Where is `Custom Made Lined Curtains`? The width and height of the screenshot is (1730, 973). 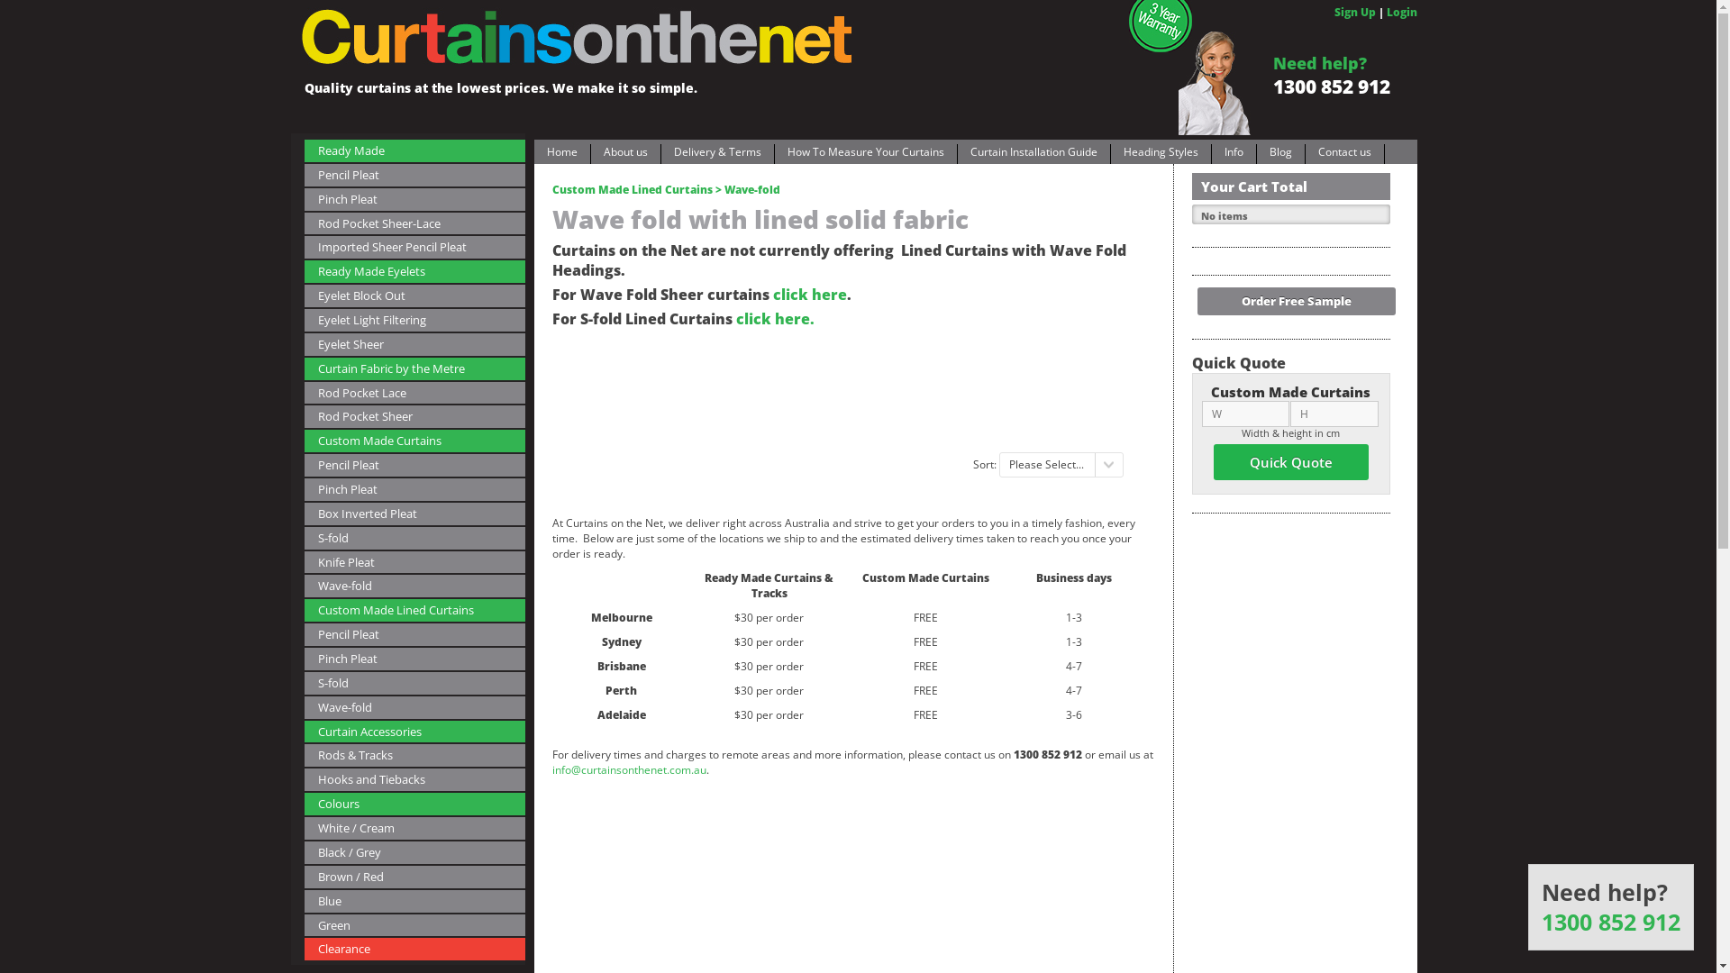 Custom Made Lined Curtains is located at coordinates (414, 611).